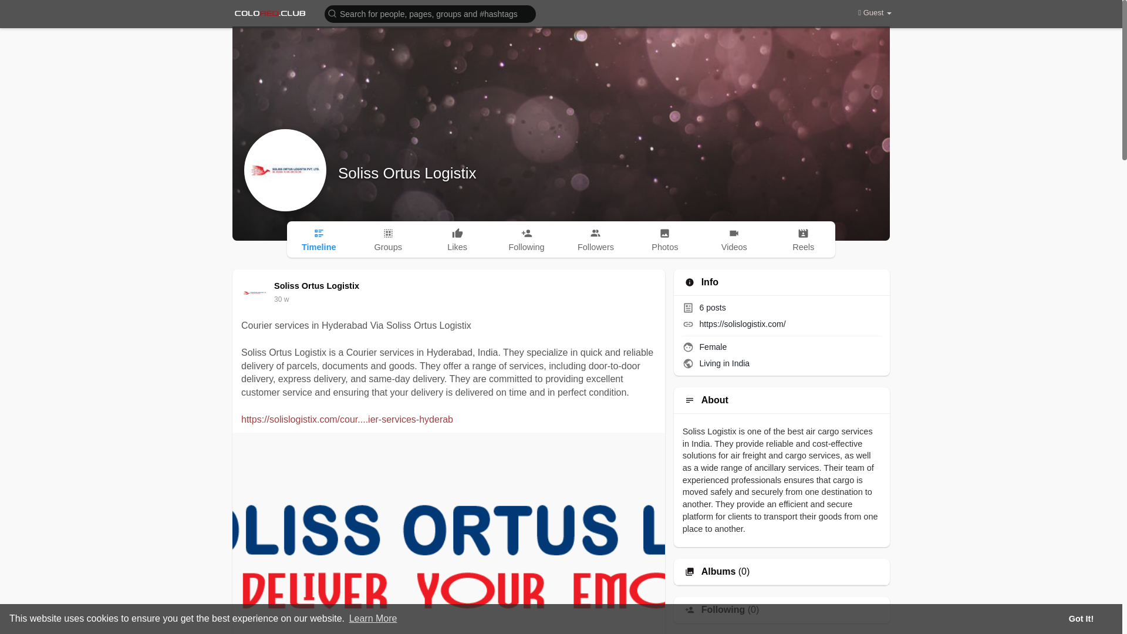 The image size is (1127, 634). I want to click on Likes, so click(457, 239).